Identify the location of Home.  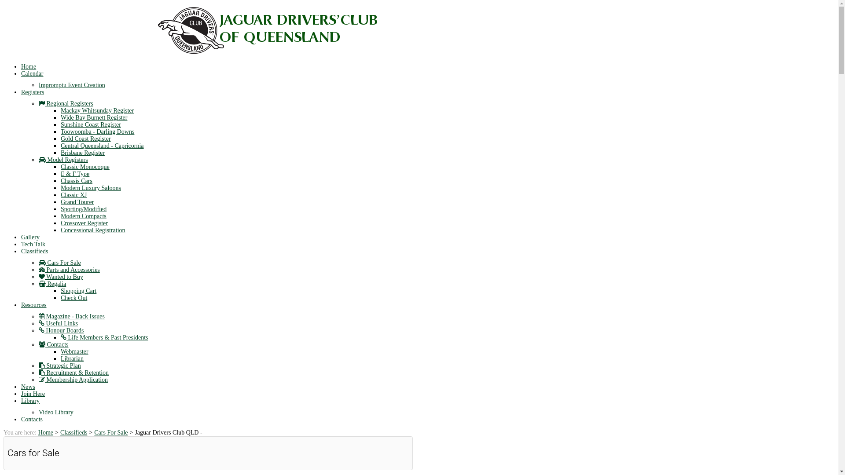
(46, 433).